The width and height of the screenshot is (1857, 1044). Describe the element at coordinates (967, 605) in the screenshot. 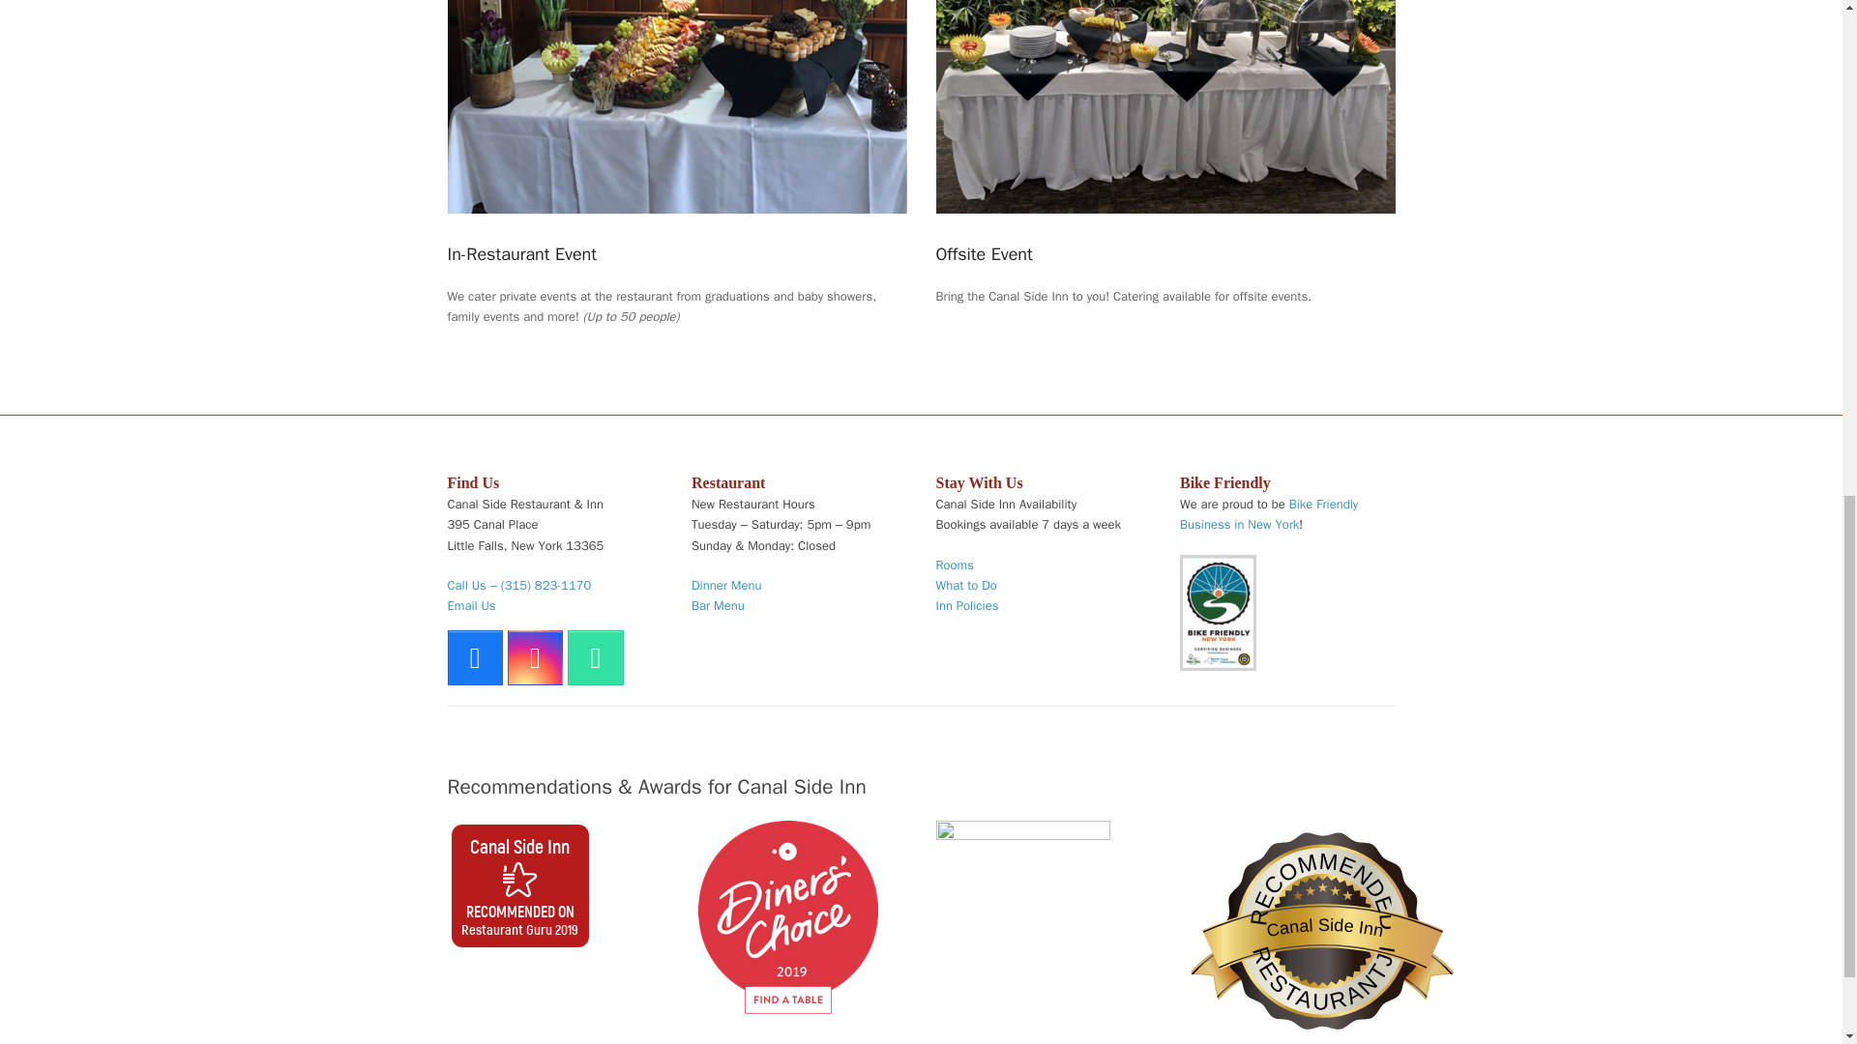

I see `Inn Policies` at that location.